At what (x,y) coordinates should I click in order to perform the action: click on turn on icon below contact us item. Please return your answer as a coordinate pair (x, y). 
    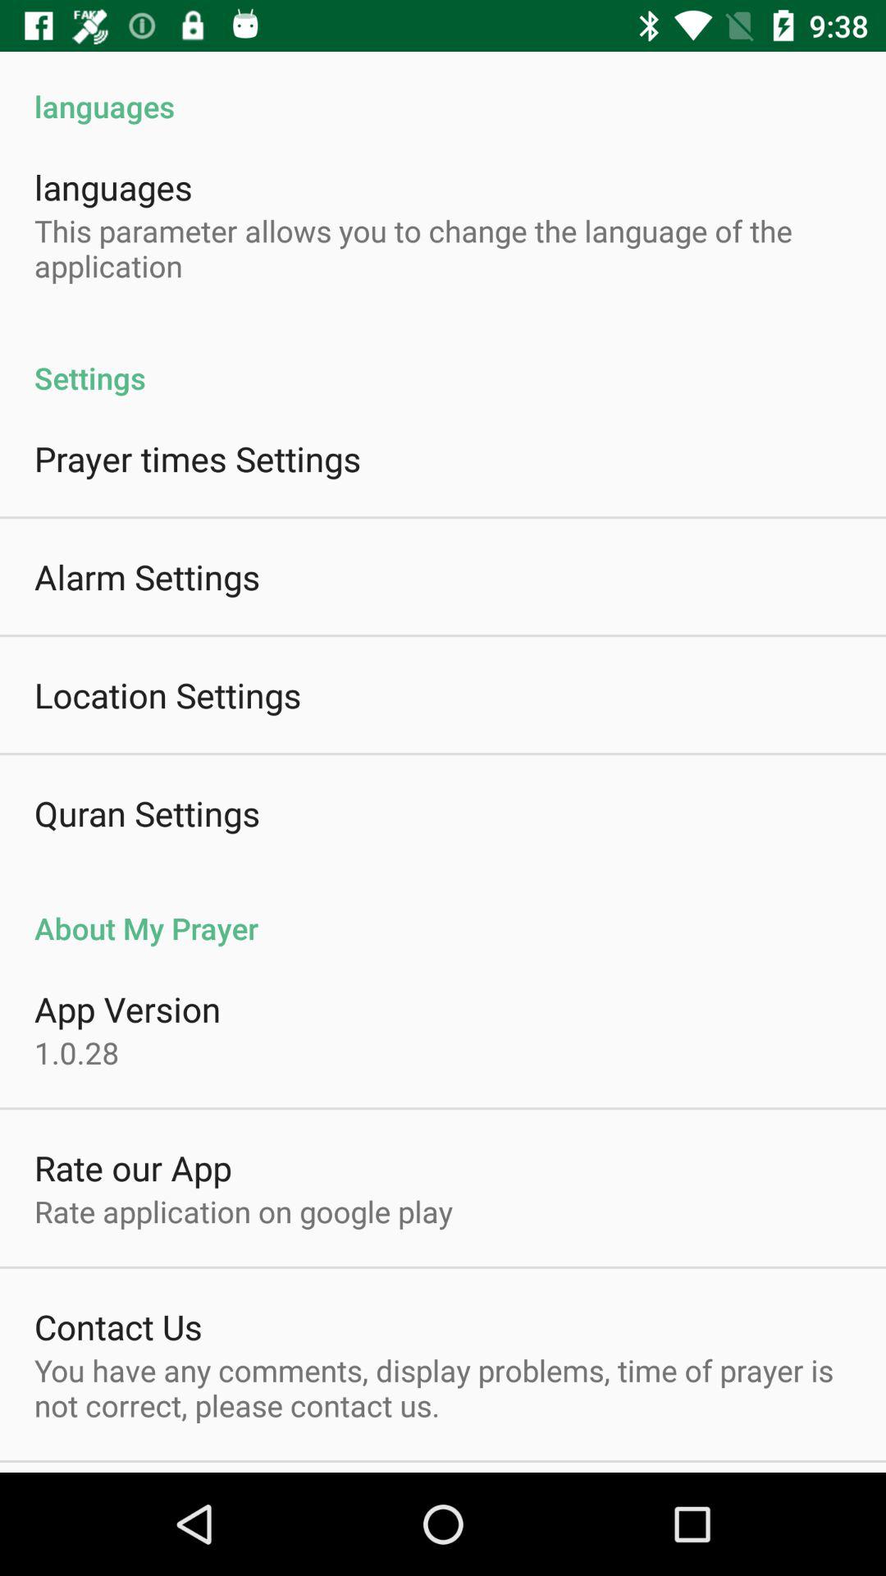
    Looking at the image, I should click on (443, 1387).